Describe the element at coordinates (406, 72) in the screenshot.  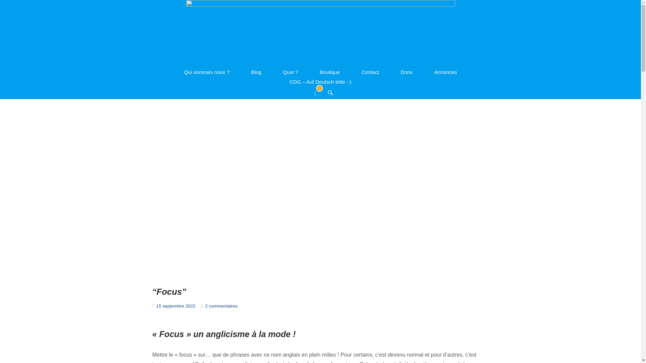
I see `Dons` at that location.